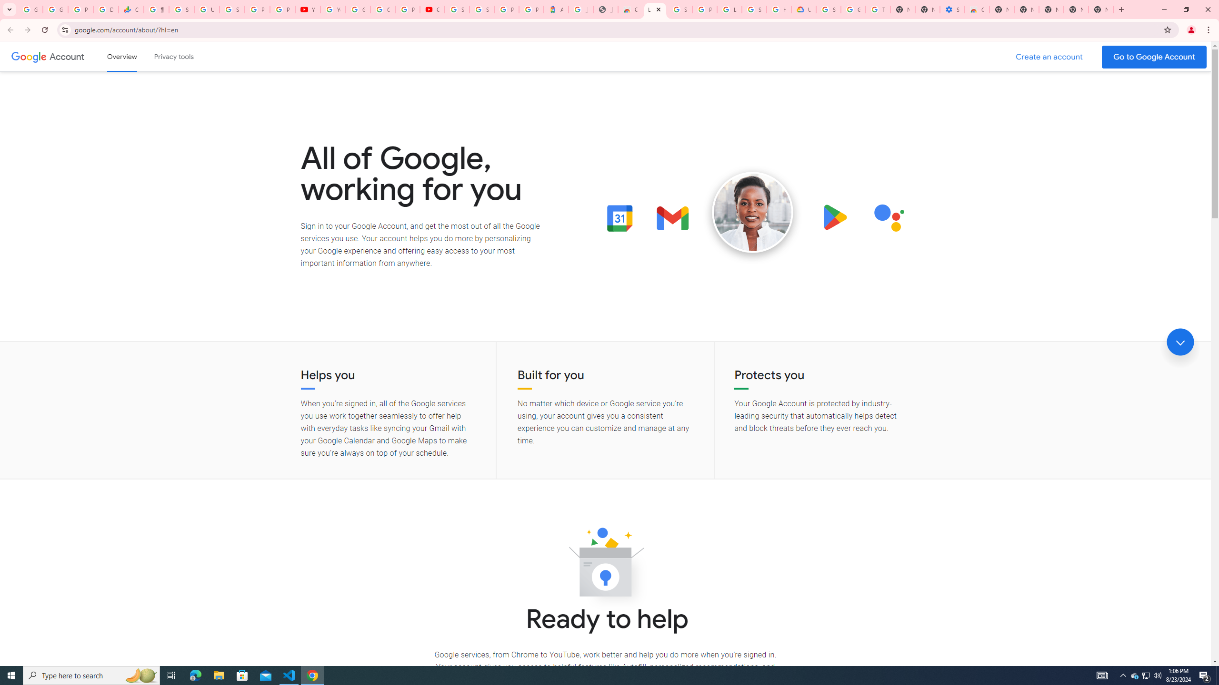 This screenshot has width=1219, height=685. Describe the element at coordinates (679, 10) in the screenshot. I see `Sign in - Google Accounts` at that location.